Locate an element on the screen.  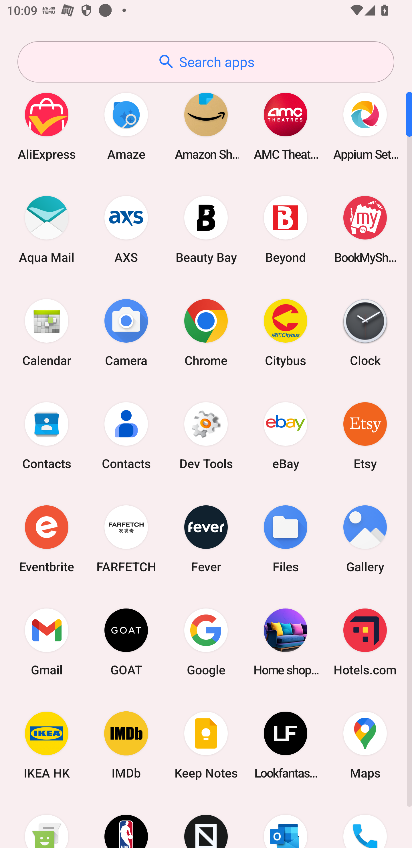
Keep Notes is located at coordinates (206, 745).